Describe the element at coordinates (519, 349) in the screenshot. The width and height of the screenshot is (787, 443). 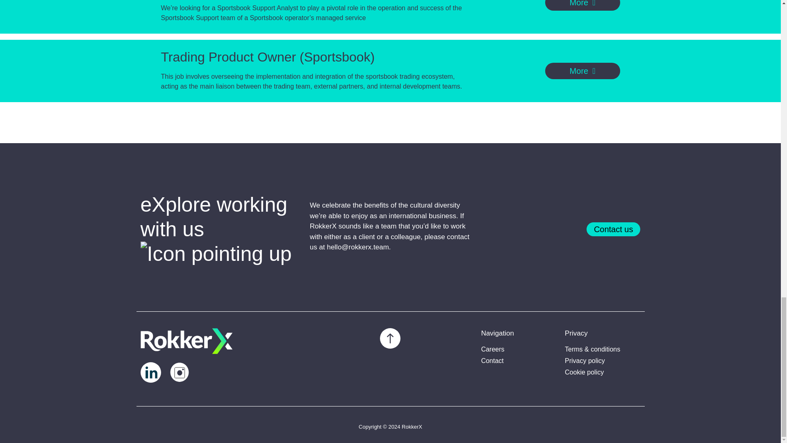
I see `Careers` at that location.